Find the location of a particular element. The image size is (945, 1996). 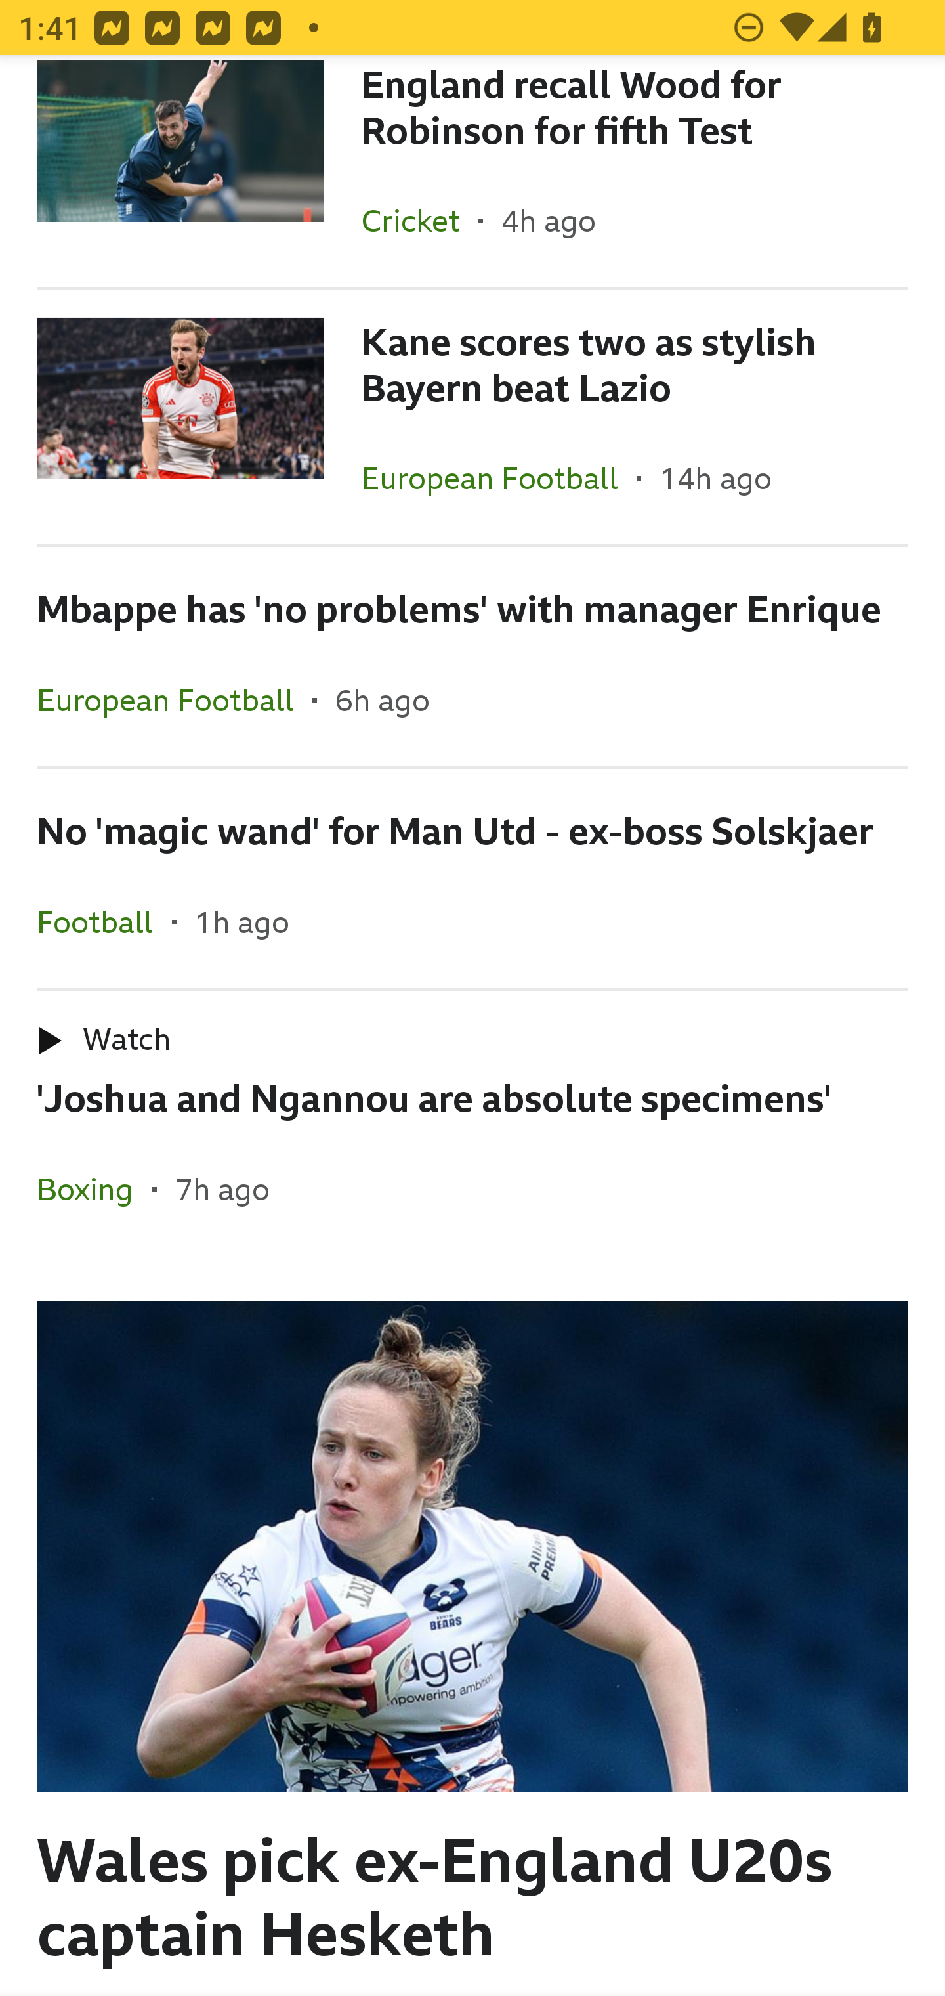

Cricket In the section Cricket is located at coordinates (419, 221).